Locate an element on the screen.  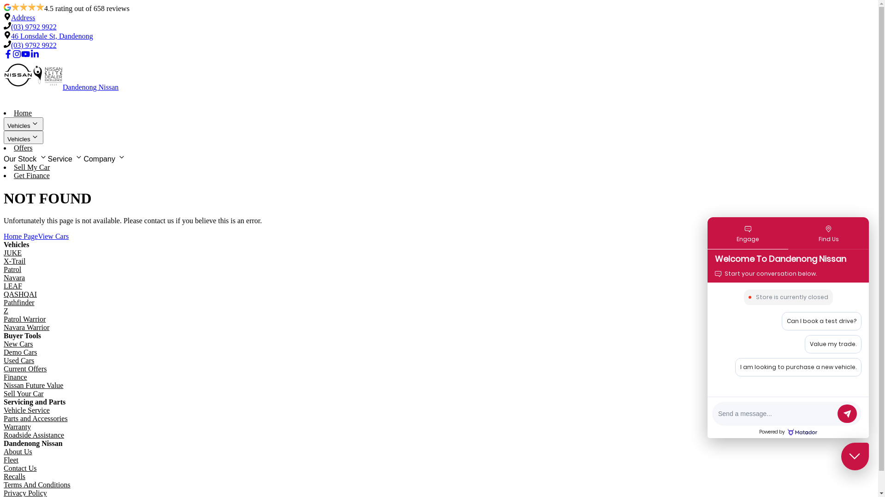
Offers is located at coordinates (23, 148).